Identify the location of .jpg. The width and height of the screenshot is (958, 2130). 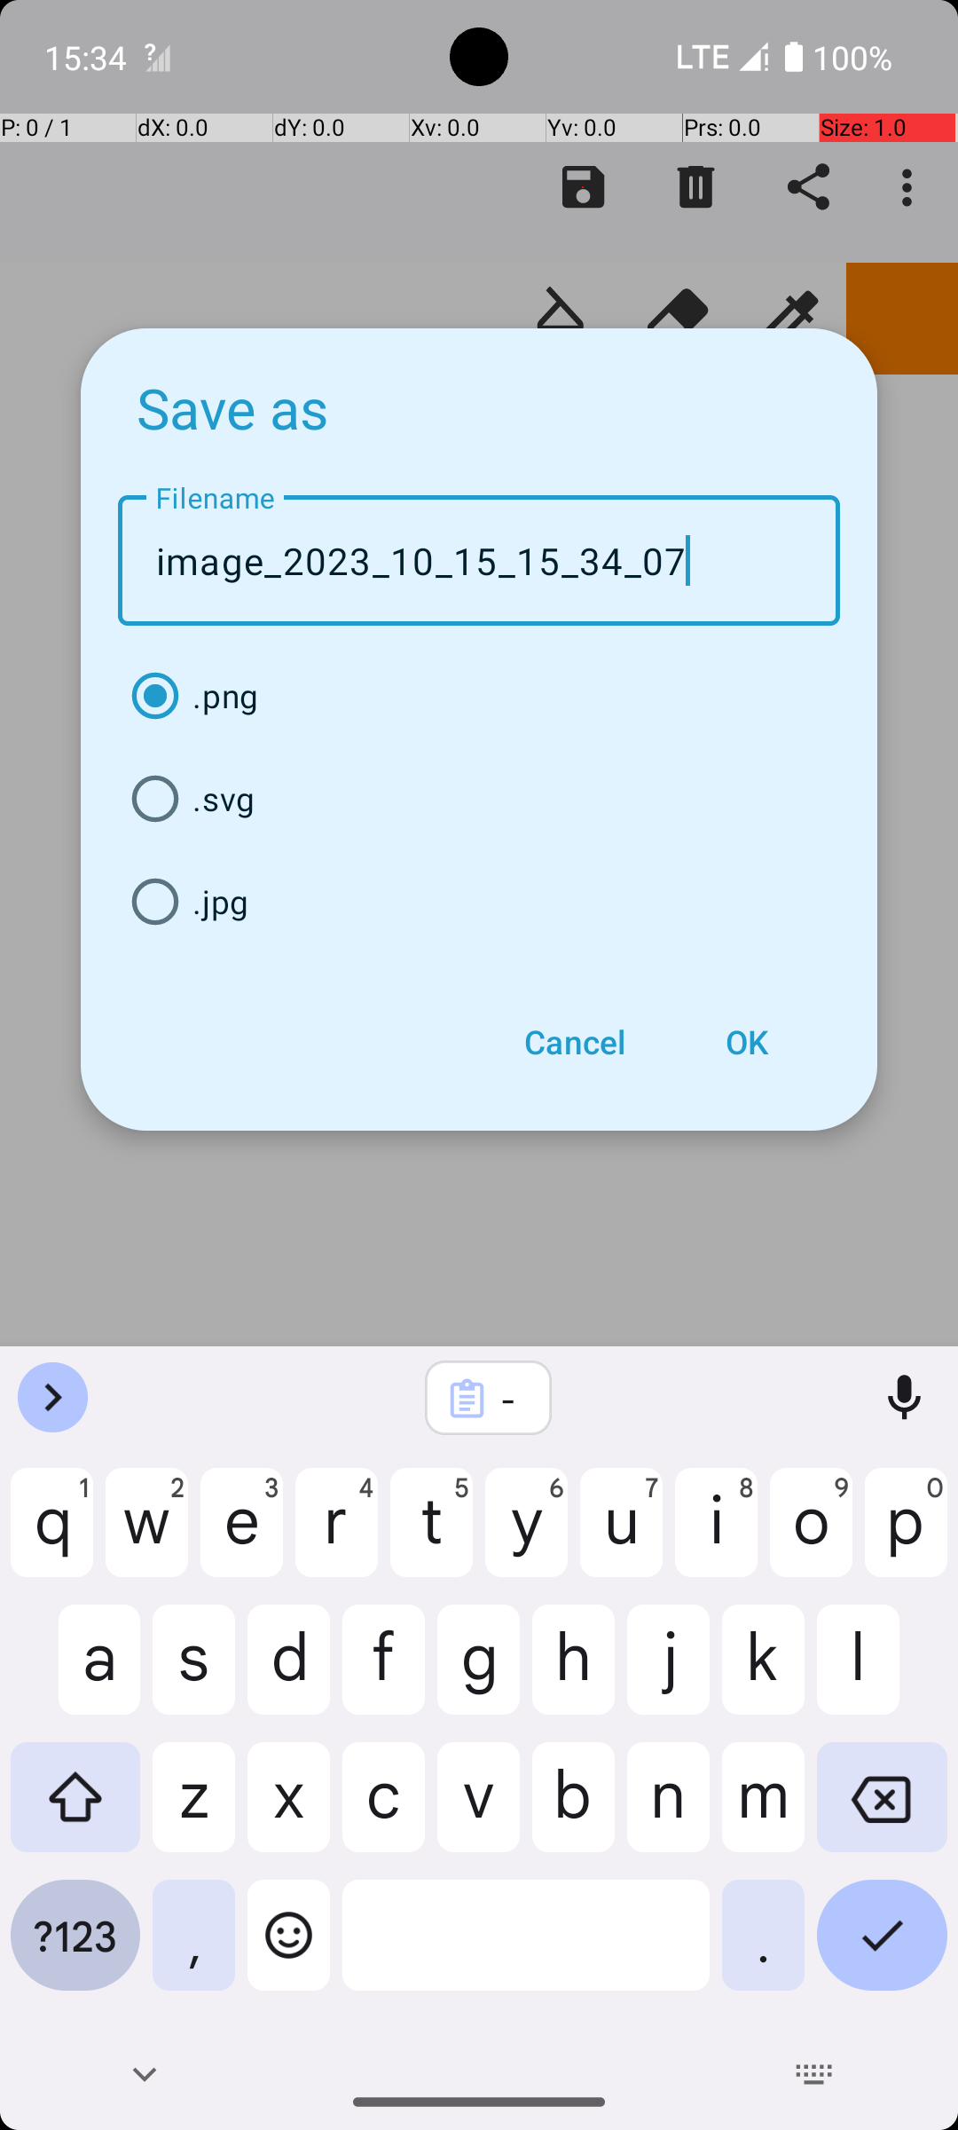
(479, 902).